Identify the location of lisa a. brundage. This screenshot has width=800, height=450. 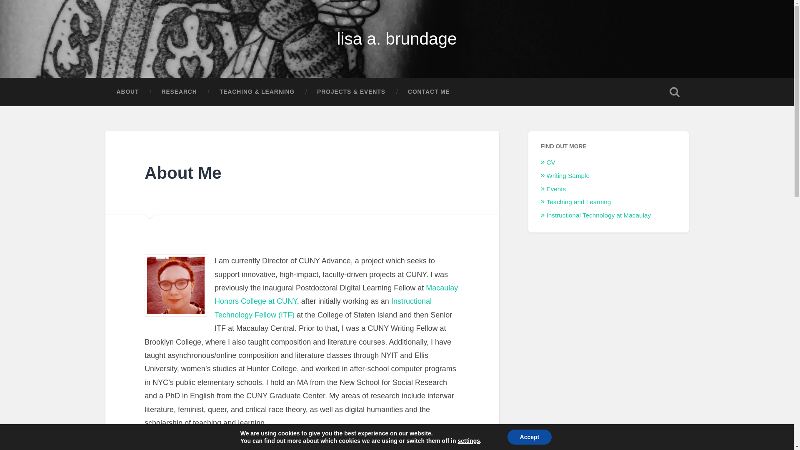
(397, 38).